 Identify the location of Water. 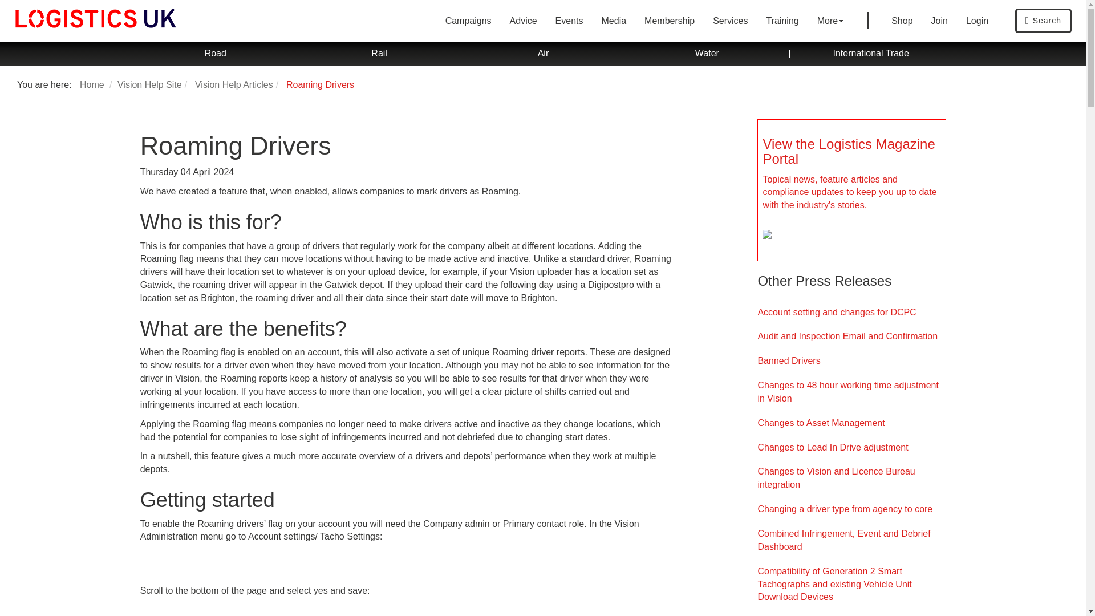
(707, 54).